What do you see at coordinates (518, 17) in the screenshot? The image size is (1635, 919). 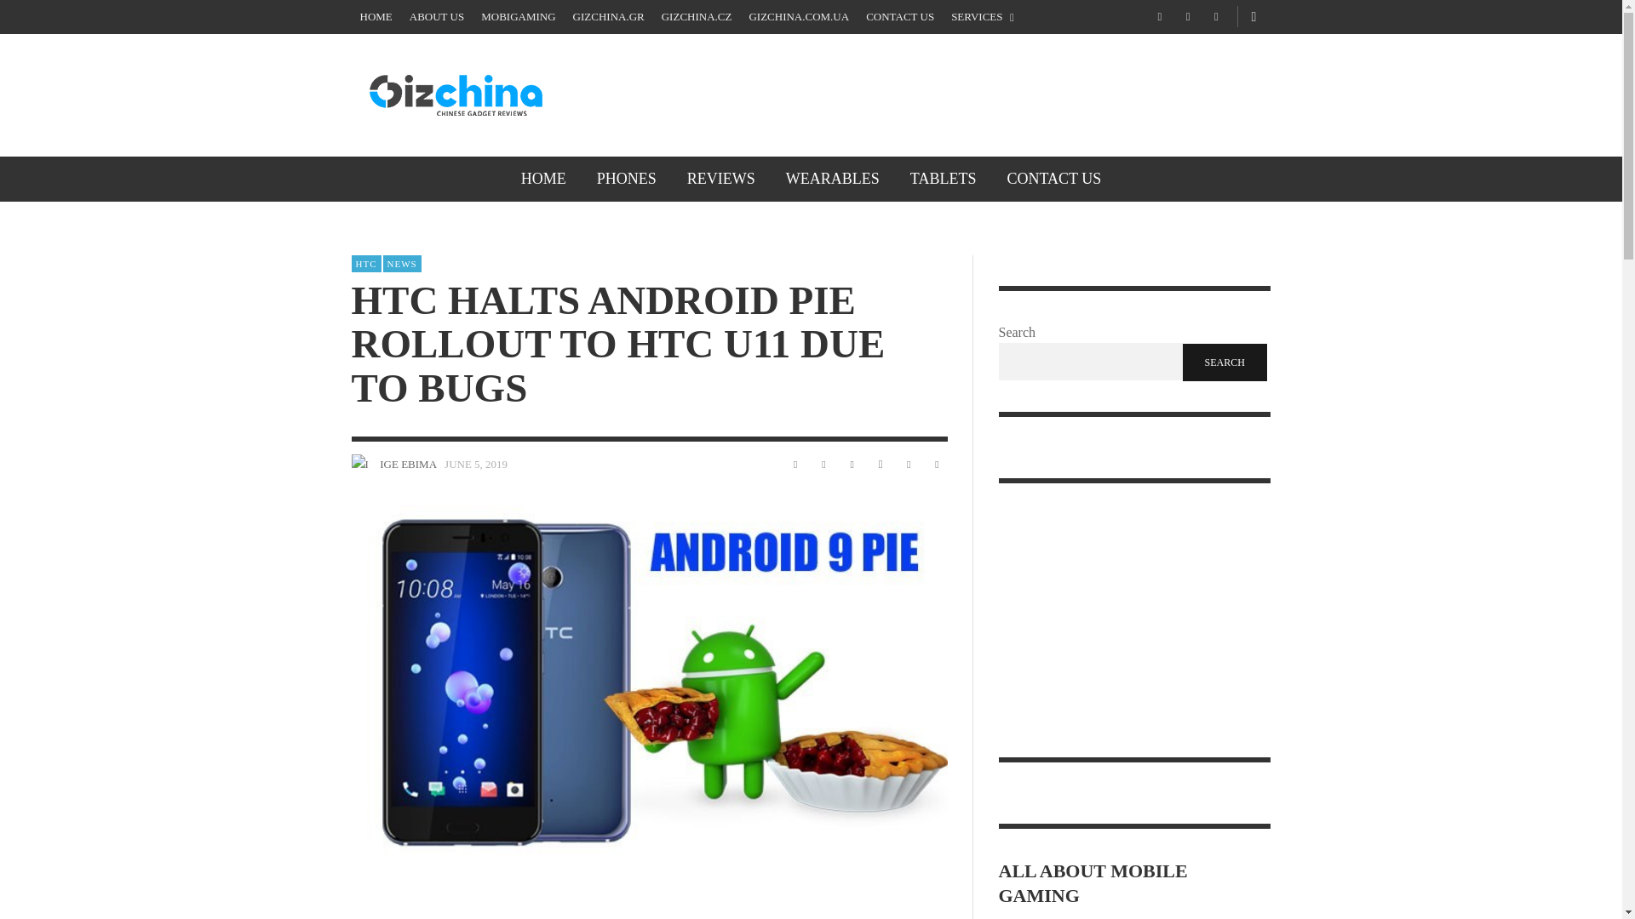 I see `MOBIGAMING` at bounding box center [518, 17].